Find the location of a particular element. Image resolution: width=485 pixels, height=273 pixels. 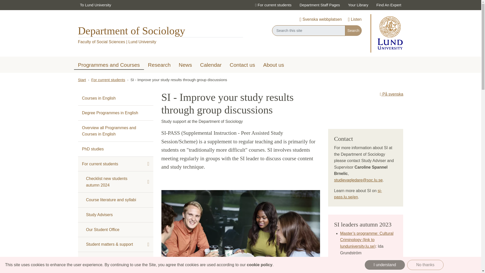

Listen is located at coordinates (354, 20).